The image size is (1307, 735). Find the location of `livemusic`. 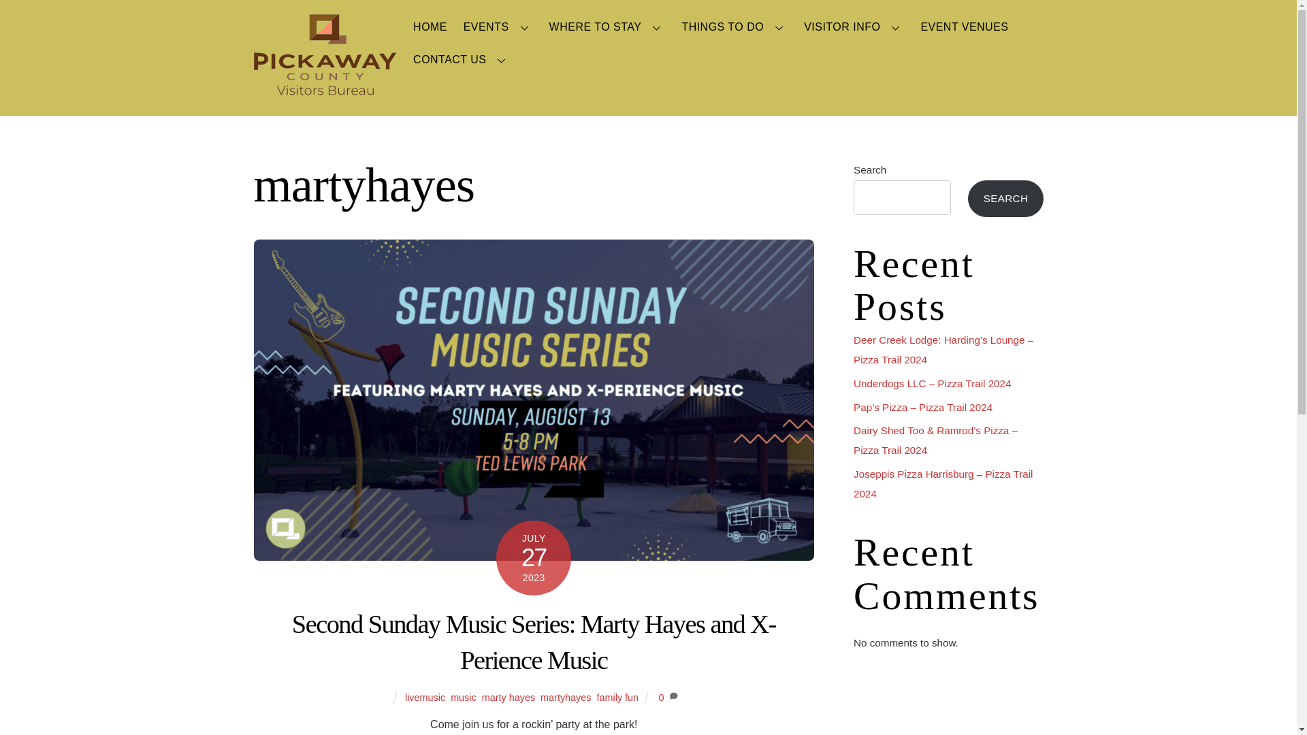

livemusic is located at coordinates (425, 697).